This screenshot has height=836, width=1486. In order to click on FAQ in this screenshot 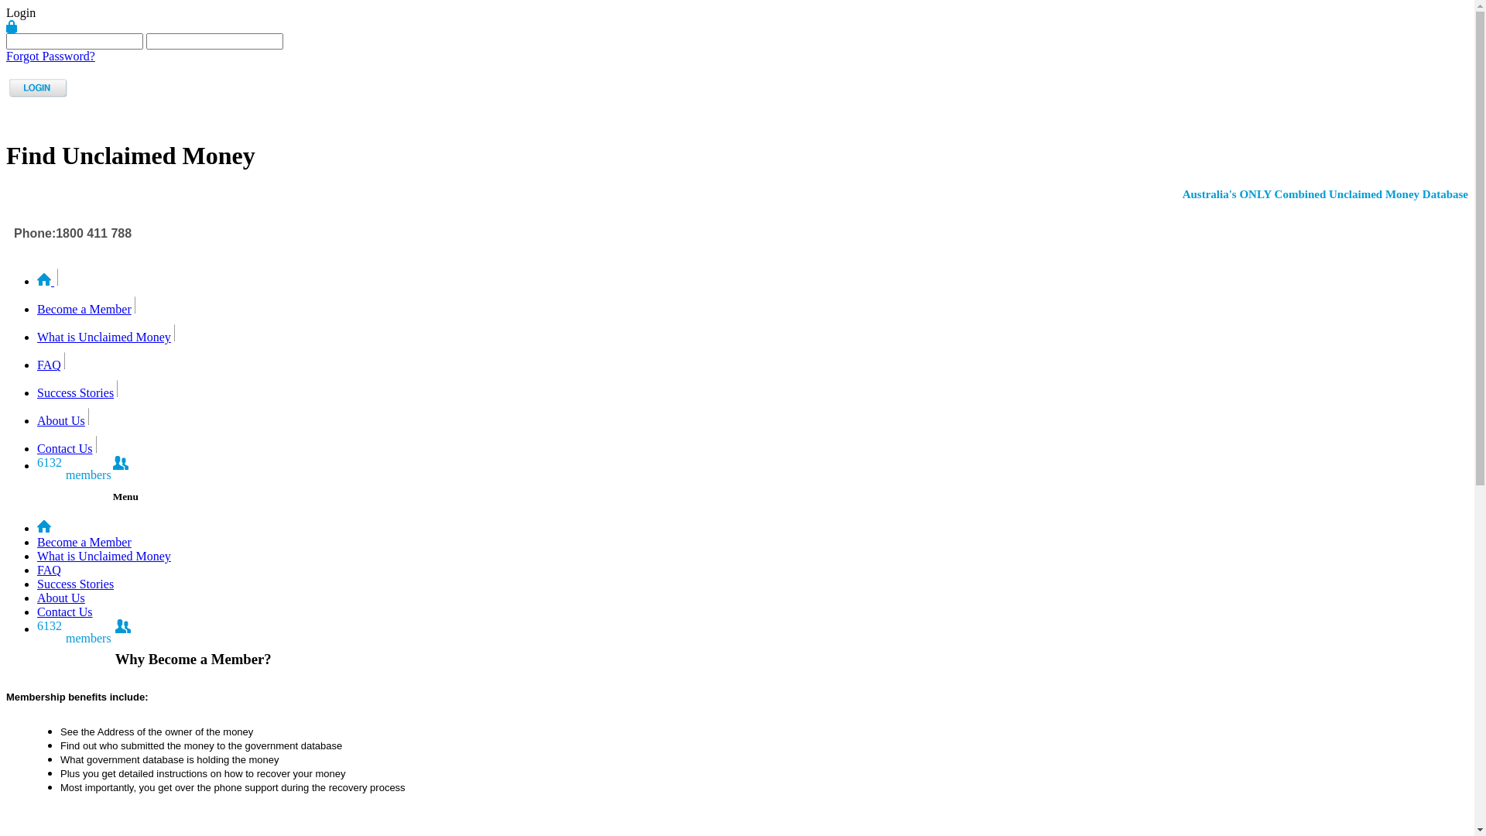, I will do `click(50, 570)`.